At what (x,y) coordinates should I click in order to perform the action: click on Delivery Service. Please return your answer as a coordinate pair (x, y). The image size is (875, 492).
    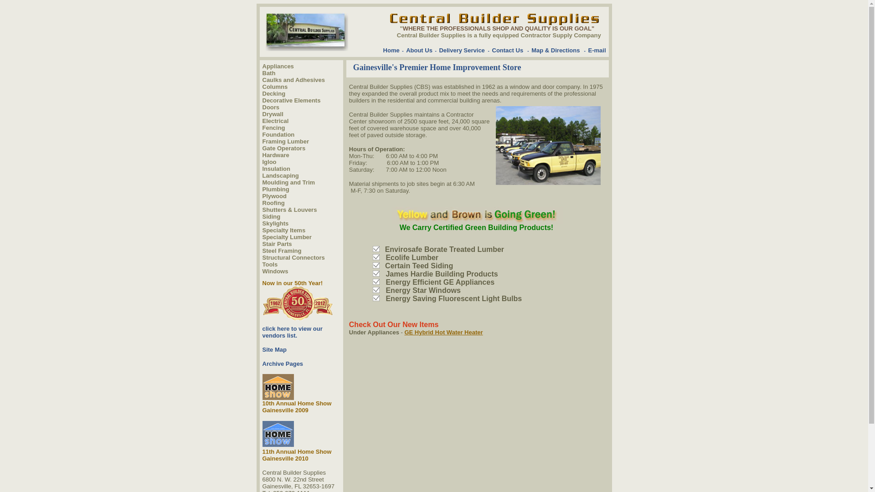
    Looking at the image, I should click on (462, 50).